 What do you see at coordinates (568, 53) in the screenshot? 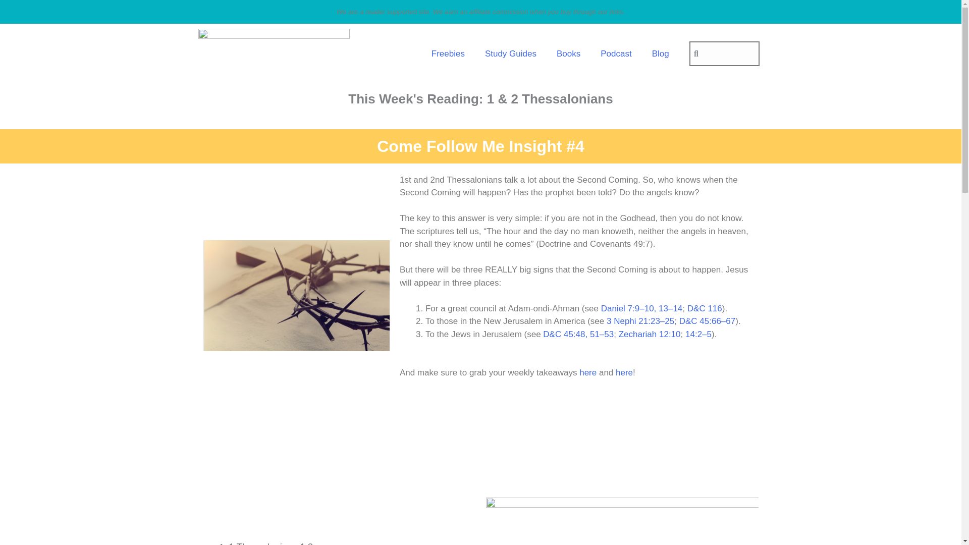
I see `Books` at bounding box center [568, 53].